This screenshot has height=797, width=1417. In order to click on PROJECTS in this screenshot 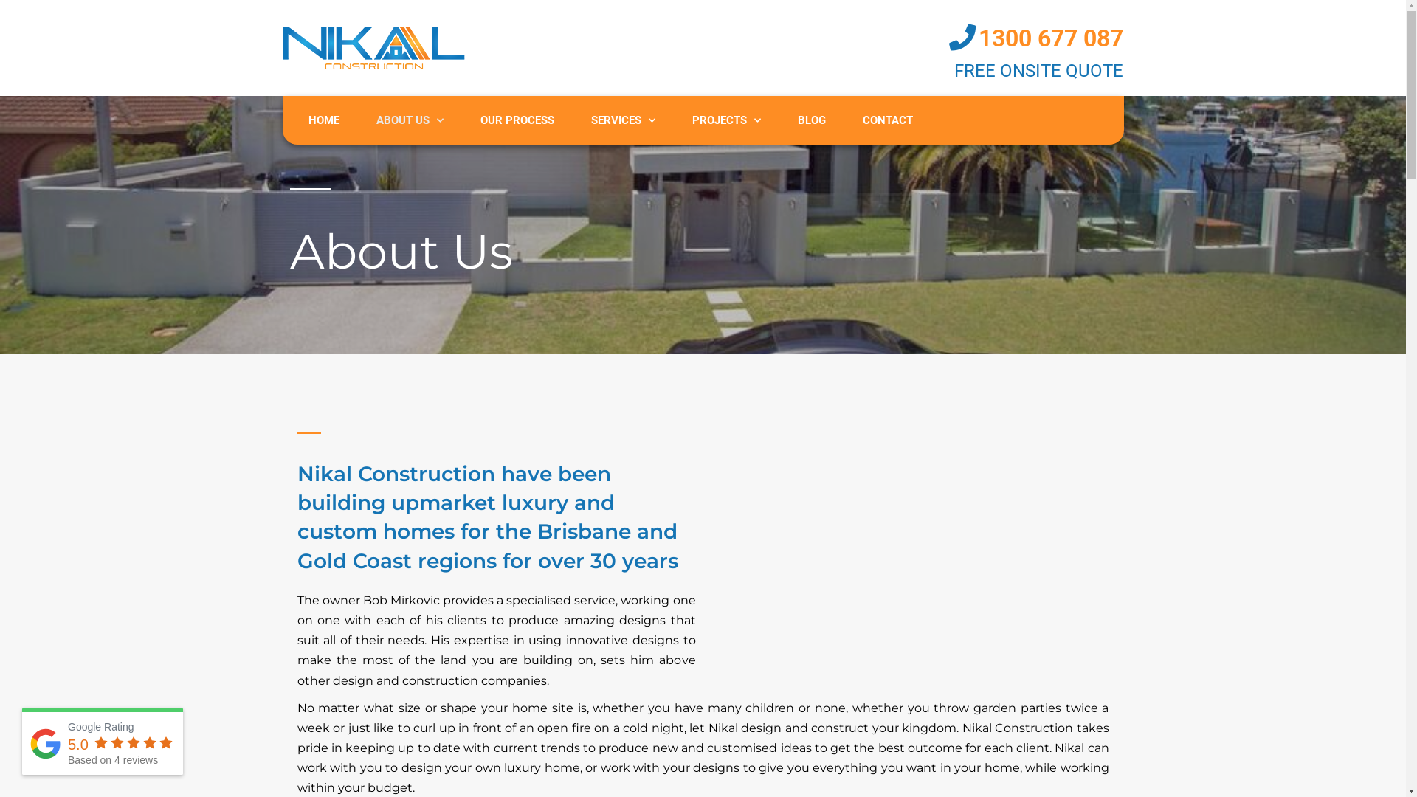, I will do `click(726, 120)`.